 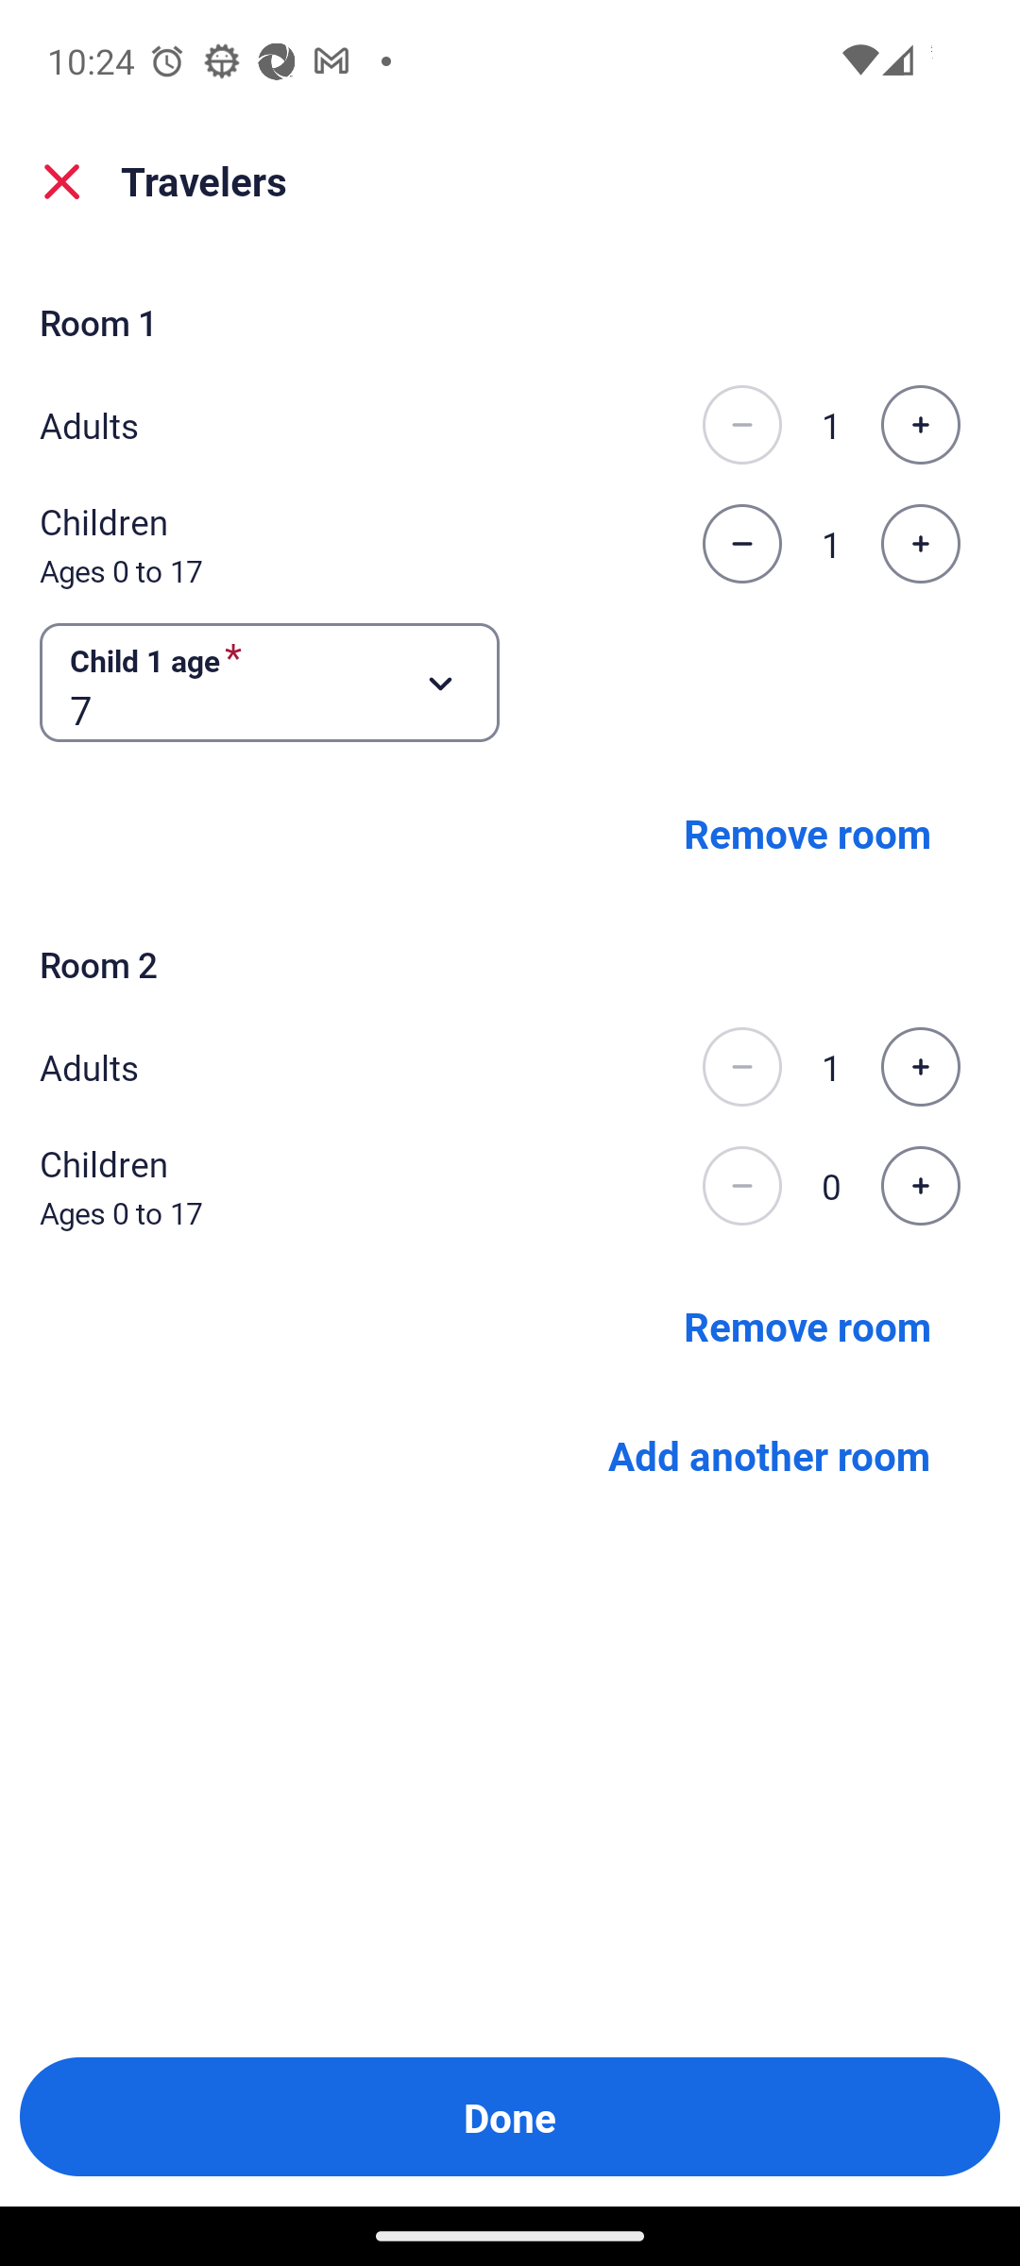 I want to click on close, so click(x=62, y=181).